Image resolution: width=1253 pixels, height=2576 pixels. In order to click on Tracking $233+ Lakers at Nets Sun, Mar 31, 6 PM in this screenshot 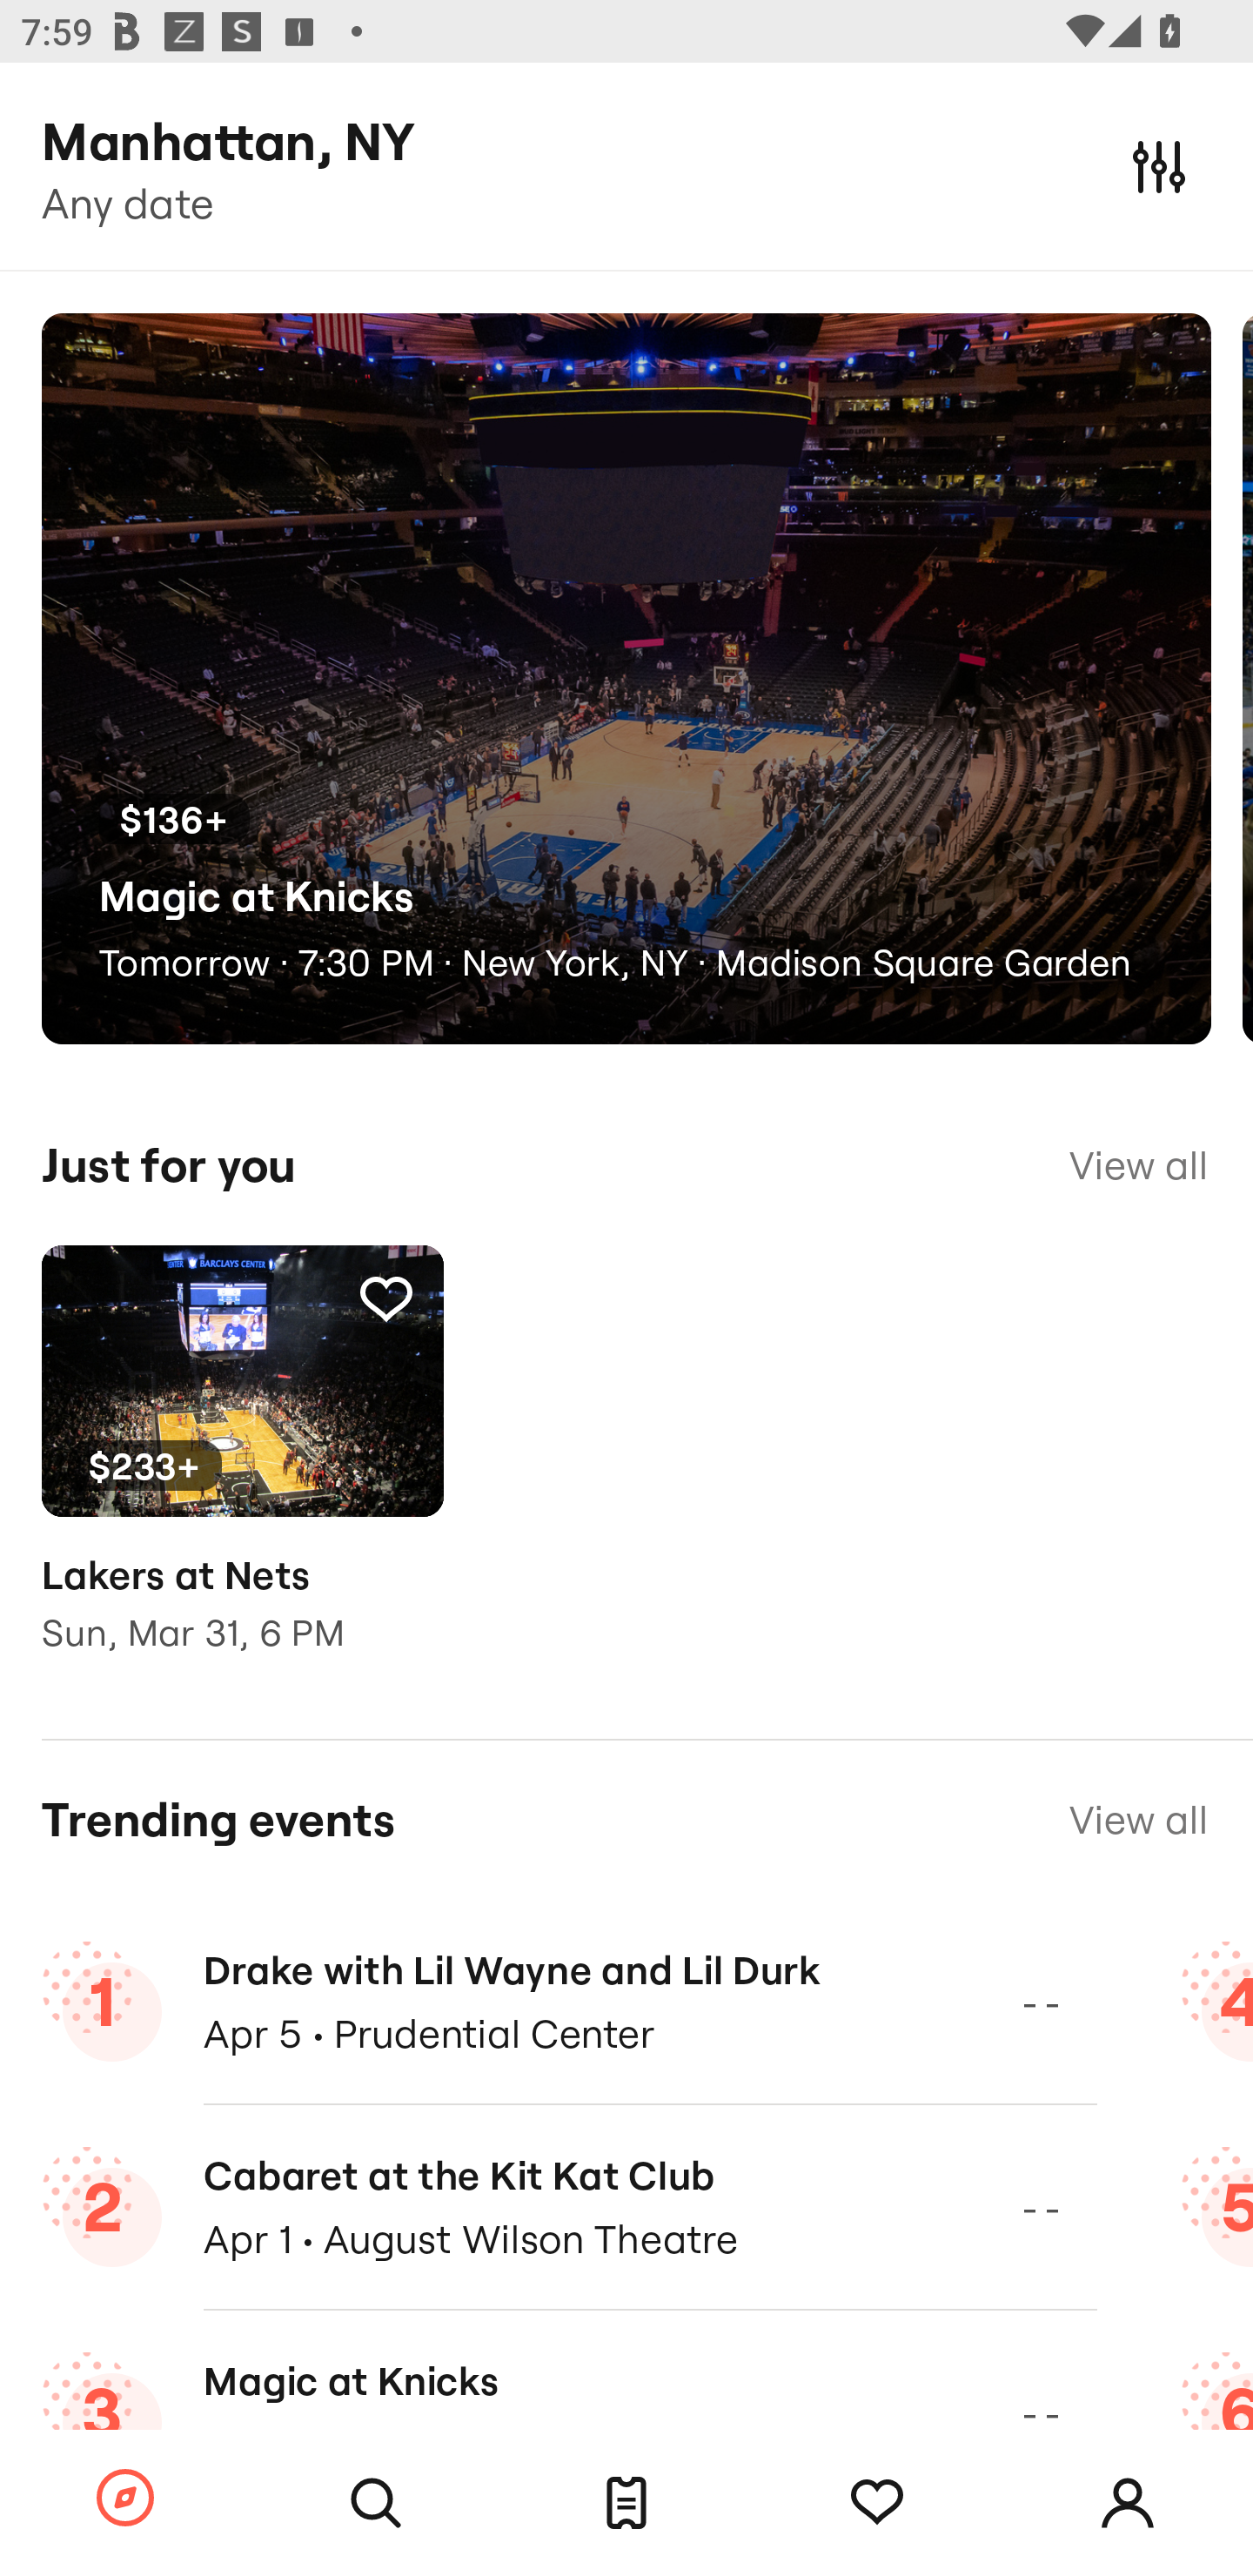, I will do `click(242, 1471)`.